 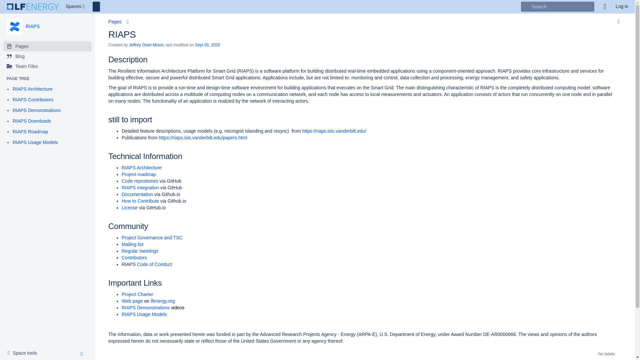 I want to click on Blog, so click(x=47, y=56).